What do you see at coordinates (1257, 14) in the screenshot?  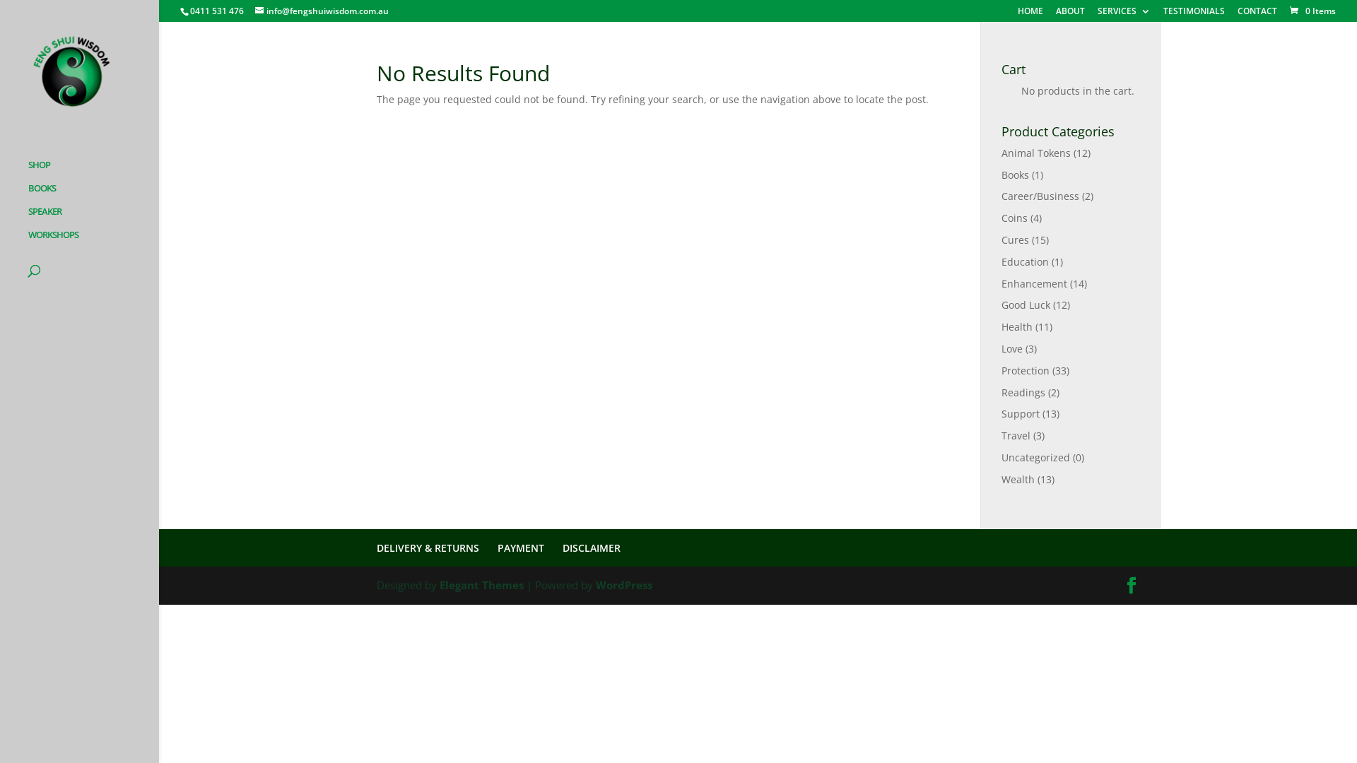 I see `CONTACT` at bounding box center [1257, 14].